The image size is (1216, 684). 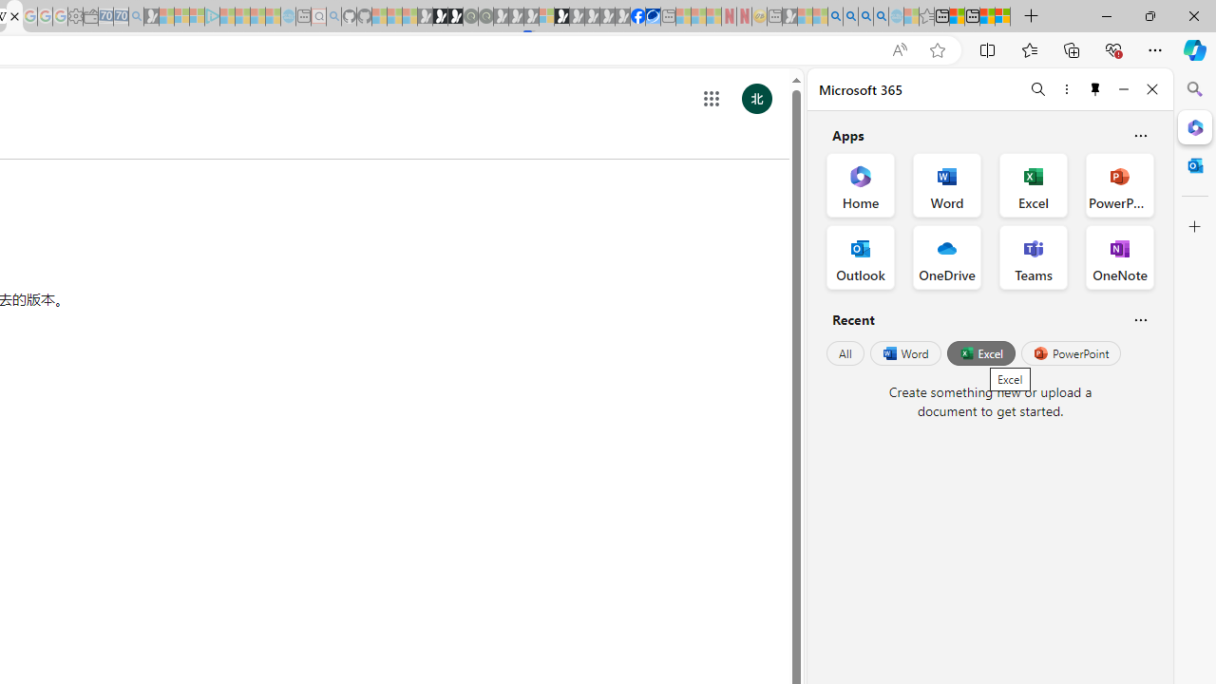 I want to click on Nordace | Facebook, so click(x=638, y=17).